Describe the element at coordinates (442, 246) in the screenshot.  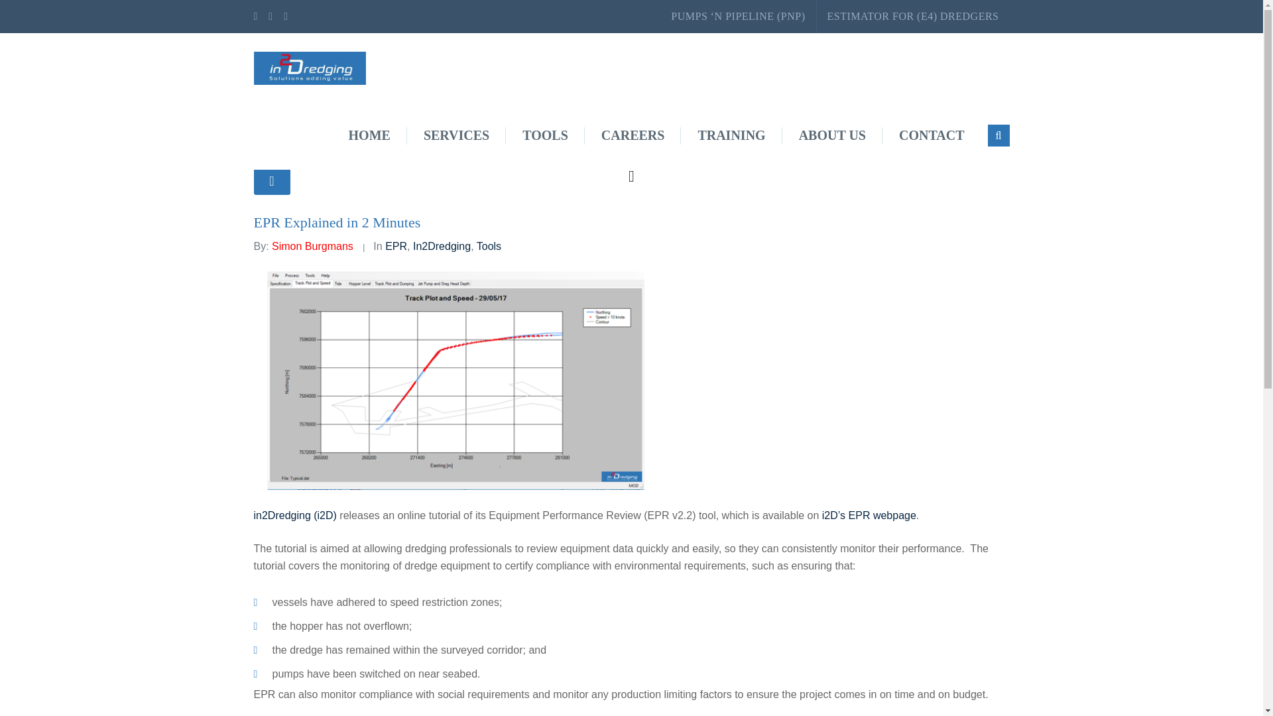
I see `In2Dredging` at that location.